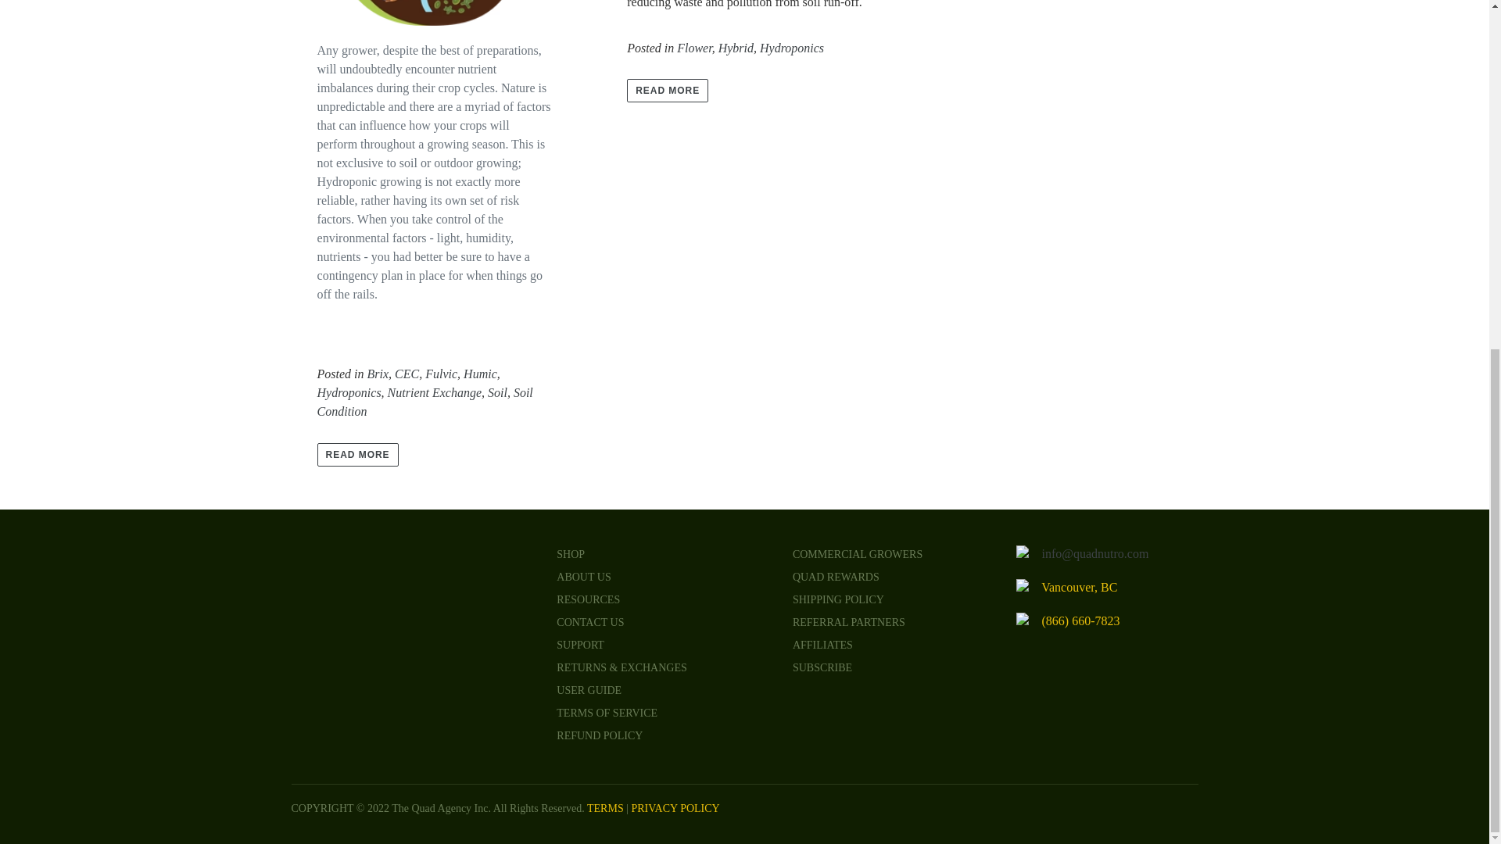  I want to click on Hydroponics, so click(791, 48).